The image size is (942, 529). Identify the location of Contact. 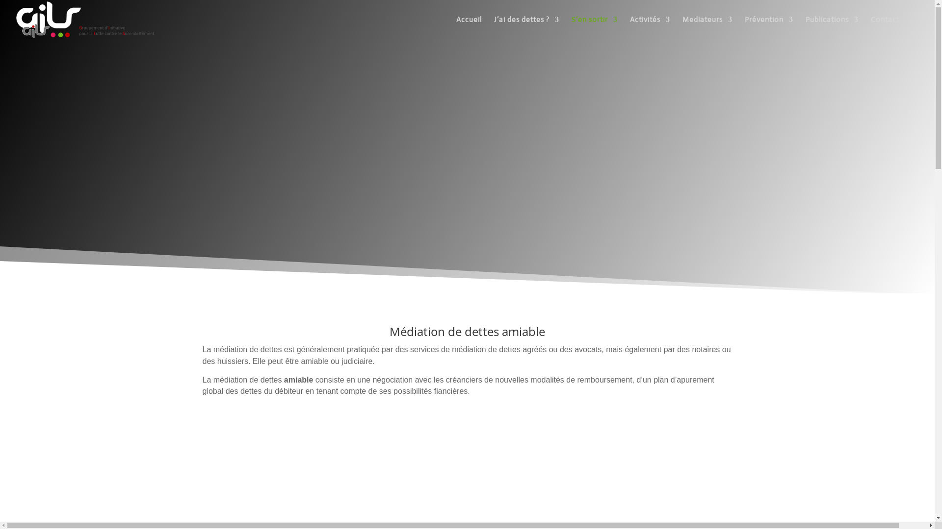
(885, 27).